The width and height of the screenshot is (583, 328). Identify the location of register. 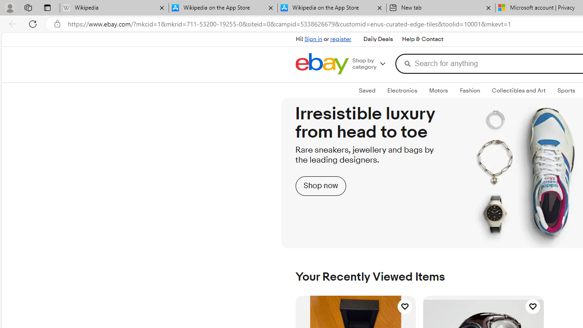
(341, 39).